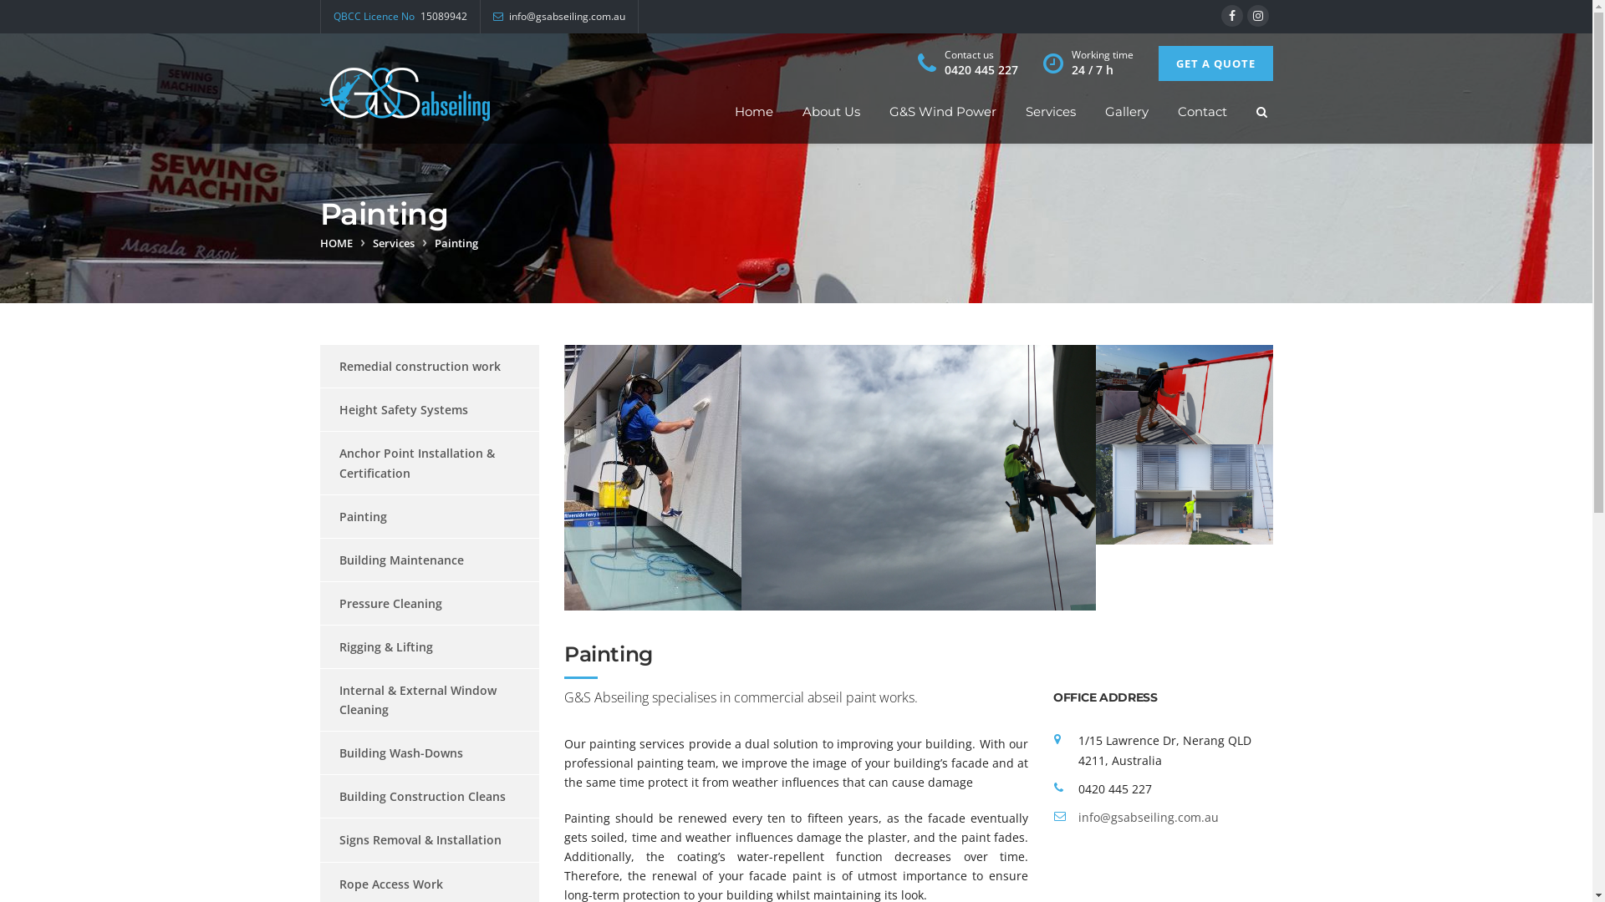 This screenshot has height=902, width=1605. I want to click on HOME, so click(336, 243).